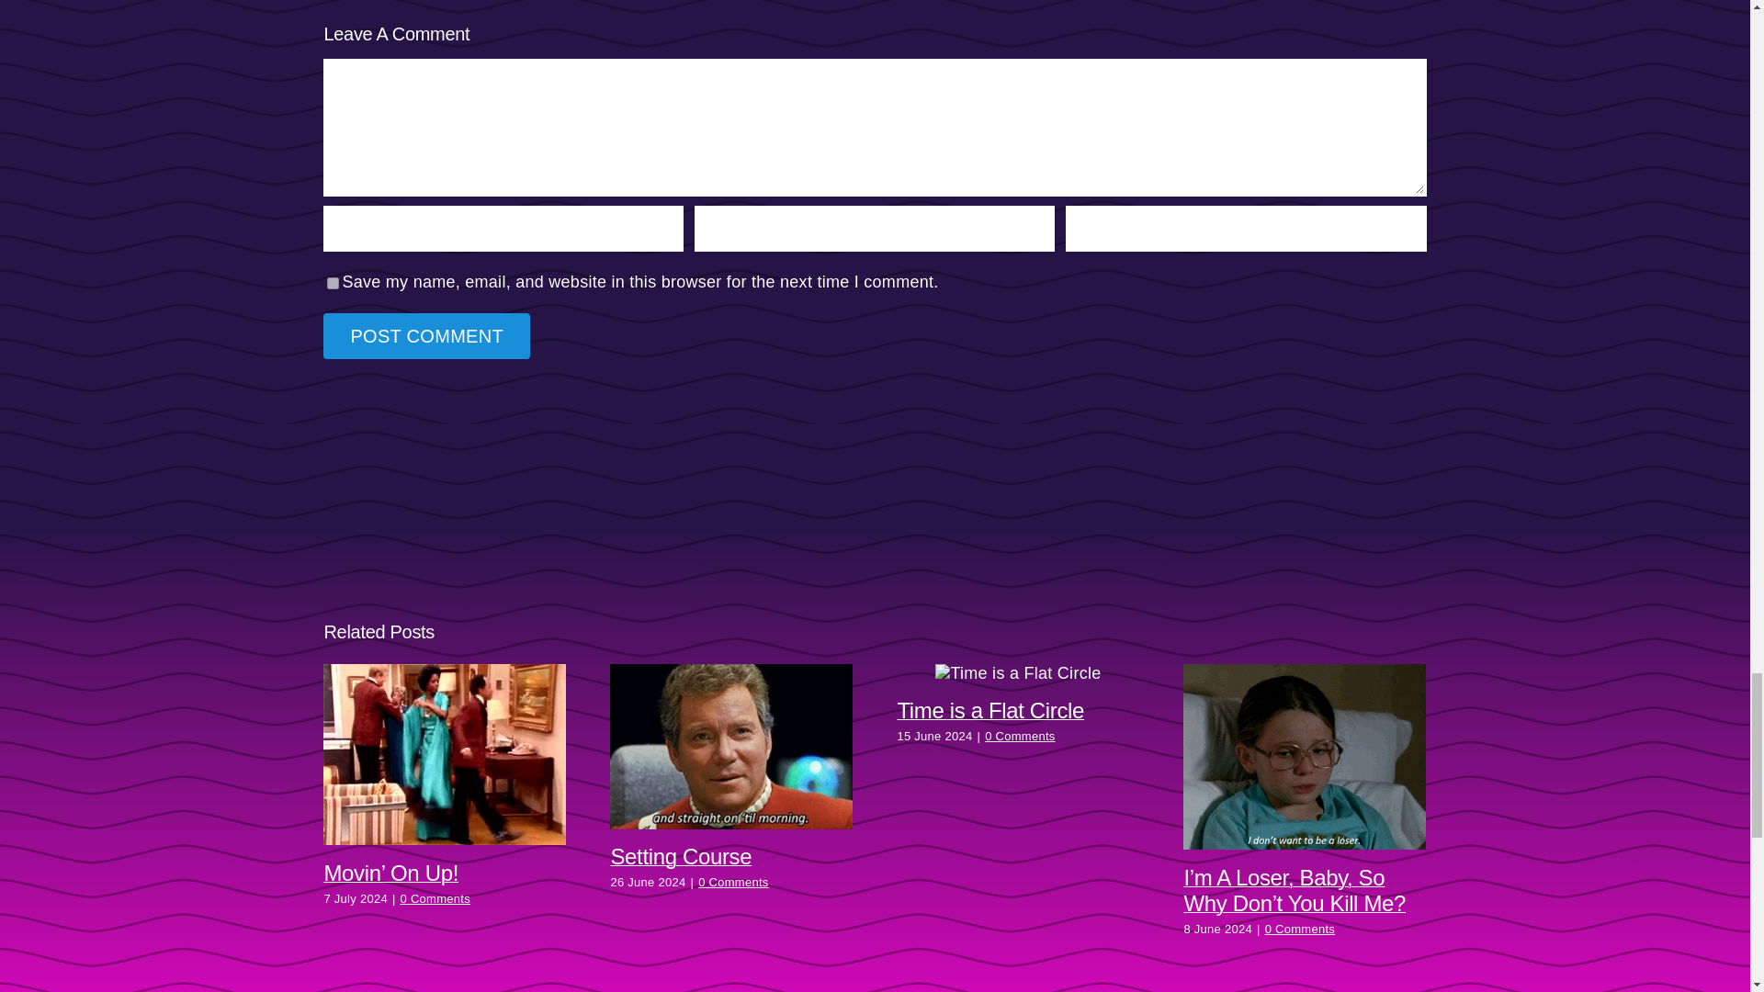 The width and height of the screenshot is (1764, 992). I want to click on 0 Comments, so click(1020, 735).